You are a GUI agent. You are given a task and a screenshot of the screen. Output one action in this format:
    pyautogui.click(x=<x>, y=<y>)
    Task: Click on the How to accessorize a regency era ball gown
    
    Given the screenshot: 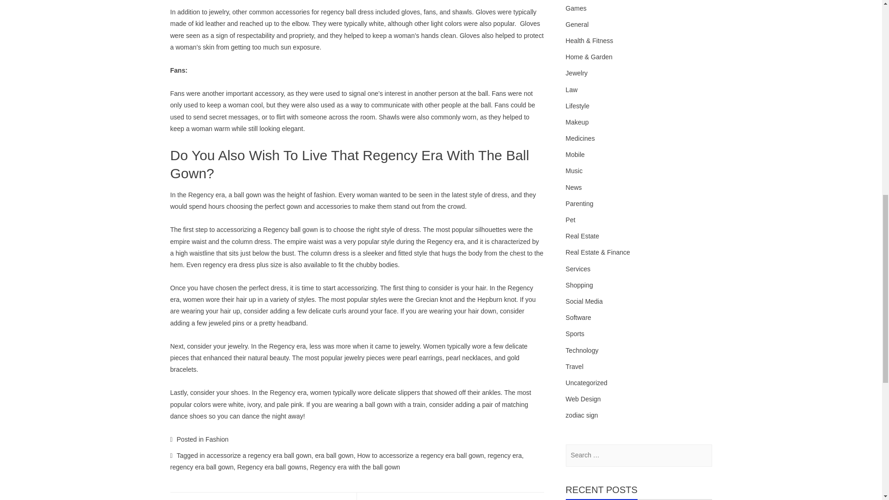 What is the action you would take?
    pyautogui.click(x=420, y=456)
    